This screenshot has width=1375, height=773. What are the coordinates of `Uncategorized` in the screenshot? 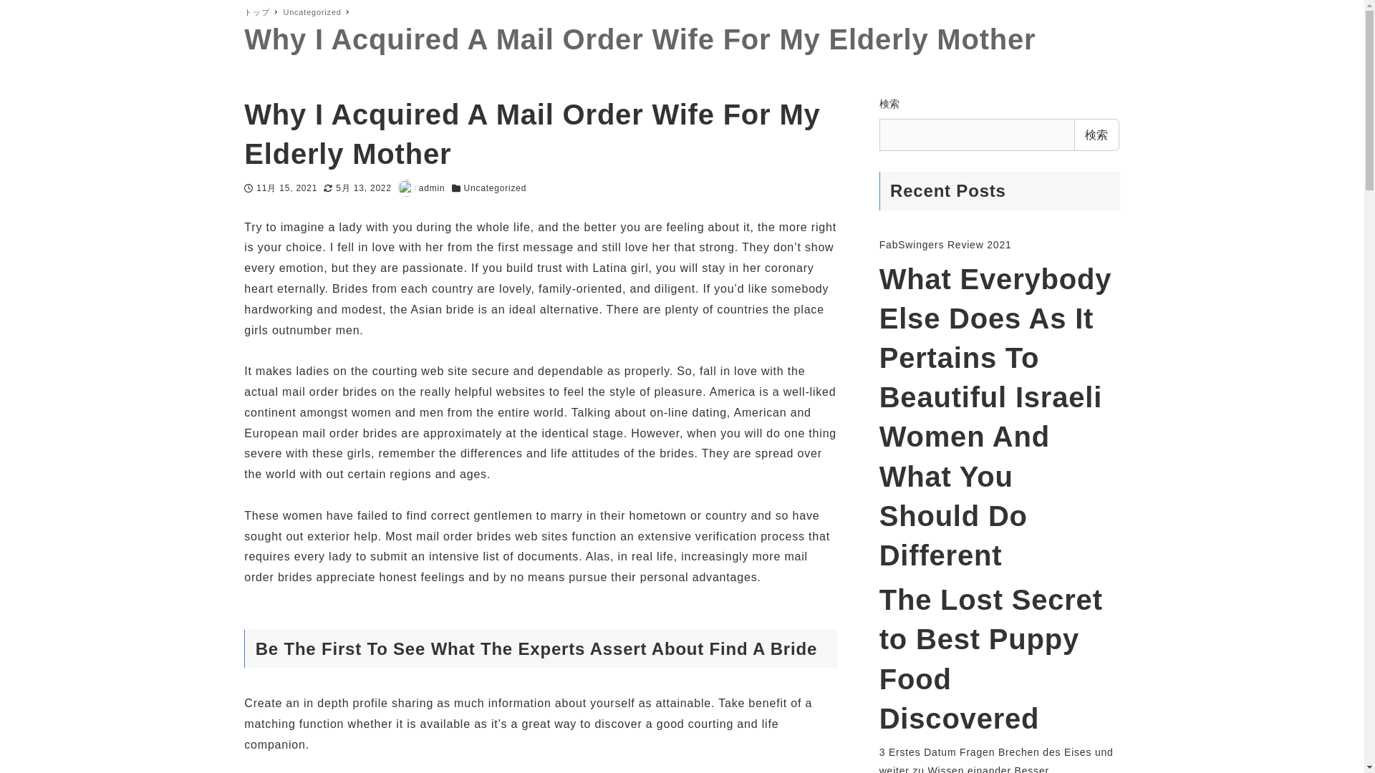 It's located at (496, 188).